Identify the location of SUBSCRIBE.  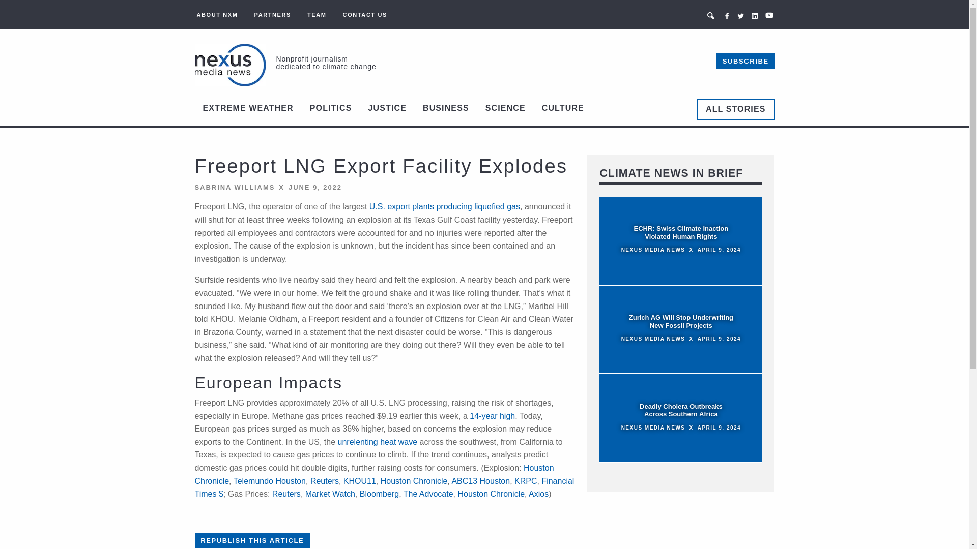
(745, 61).